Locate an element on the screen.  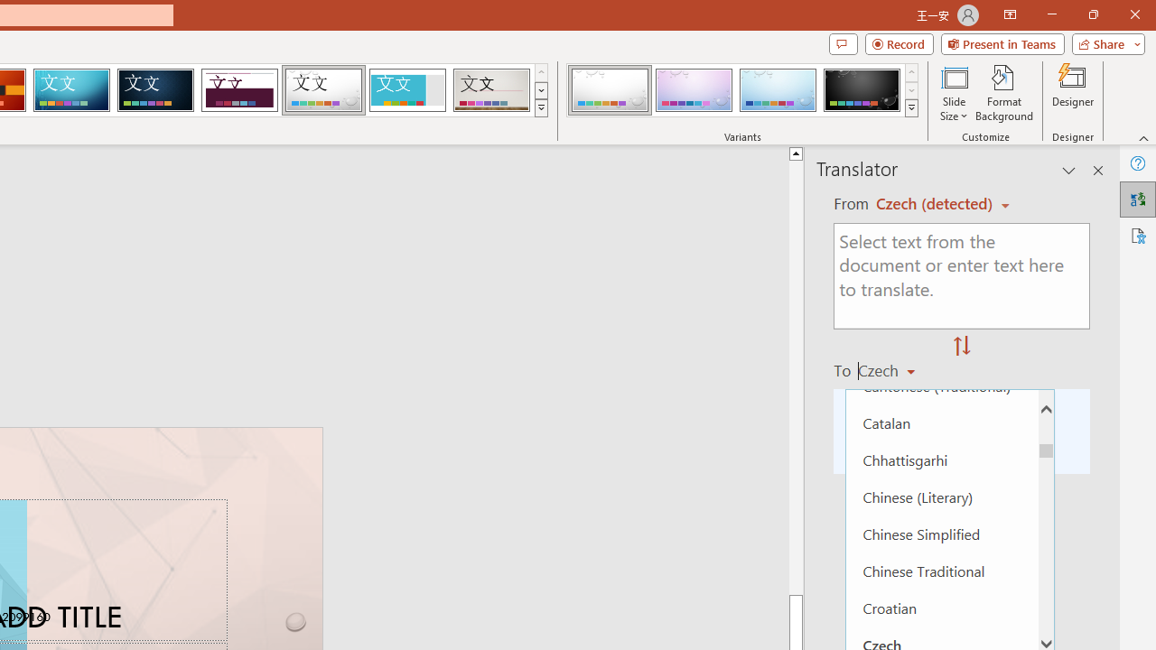
Bhojpuri is located at coordinates (941, 237).